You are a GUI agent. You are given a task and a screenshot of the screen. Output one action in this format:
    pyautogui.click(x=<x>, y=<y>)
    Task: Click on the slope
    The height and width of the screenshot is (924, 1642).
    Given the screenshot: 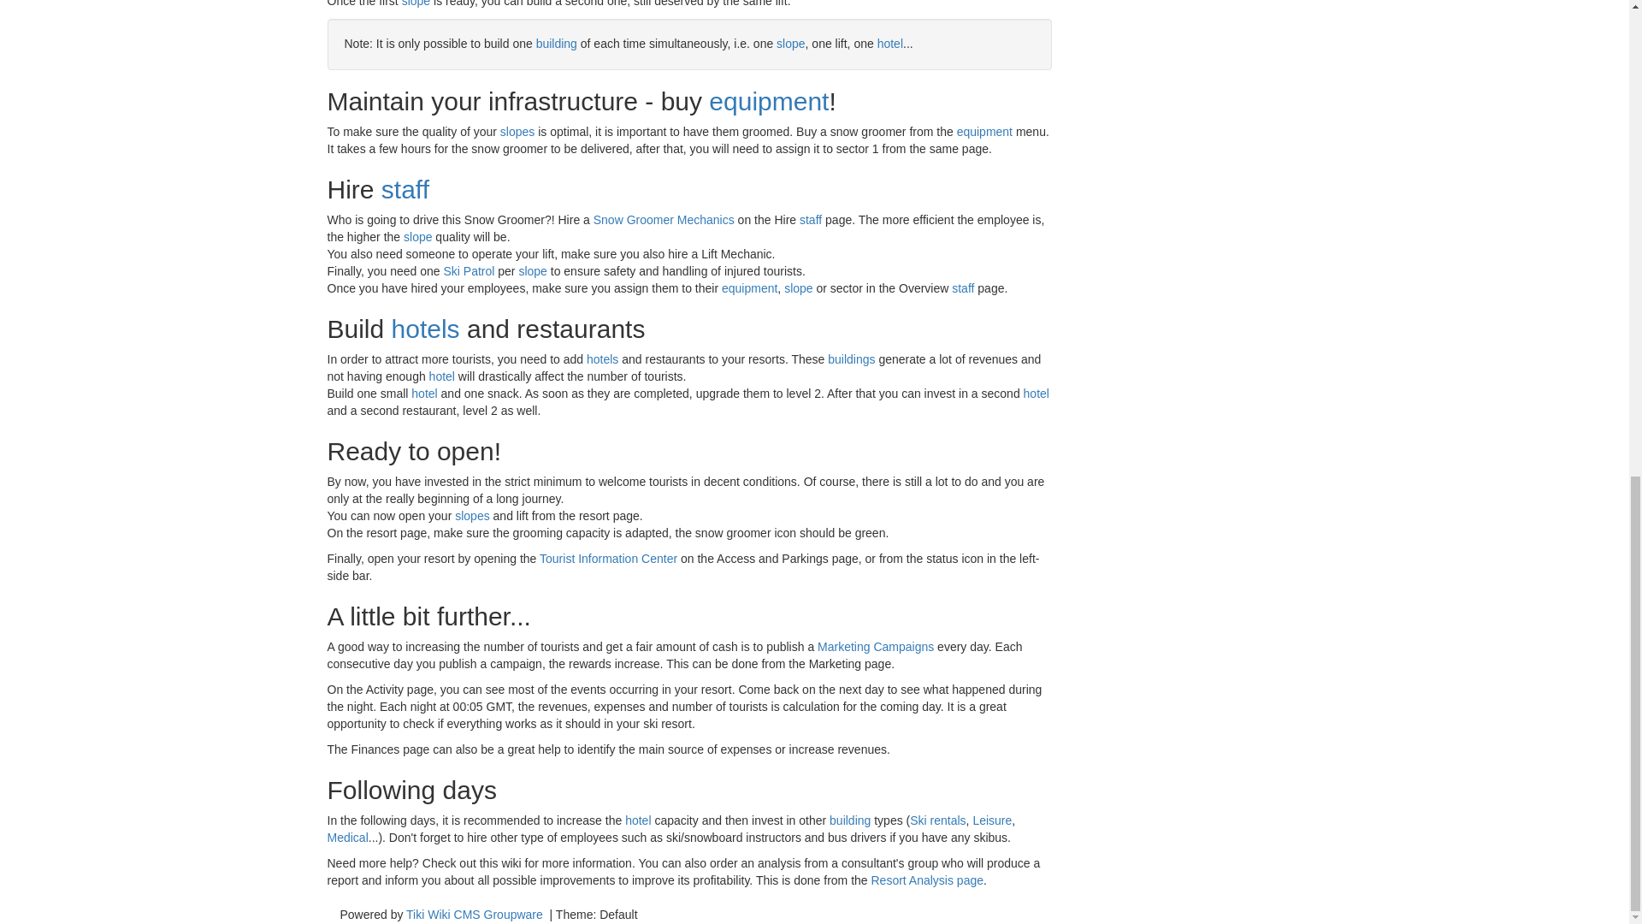 What is the action you would take?
    pyautogui.click(x=790, y=44)
    